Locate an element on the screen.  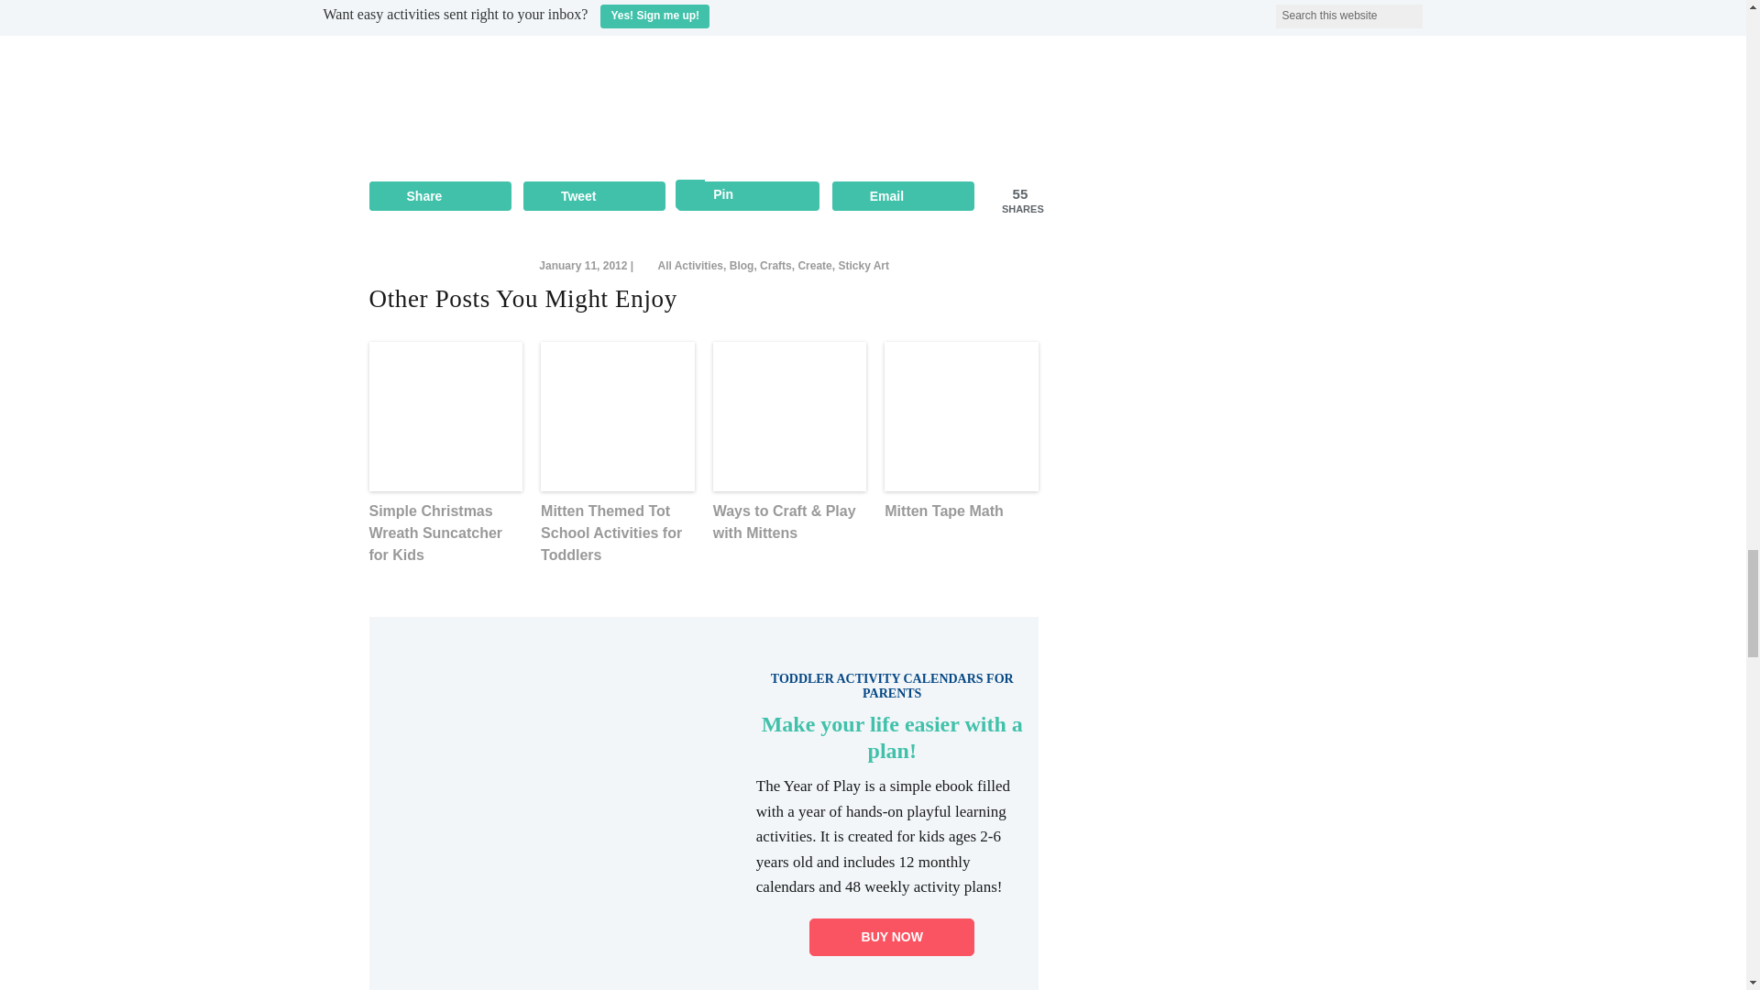
Save to Pinterest is located at coordinates (748, 196).